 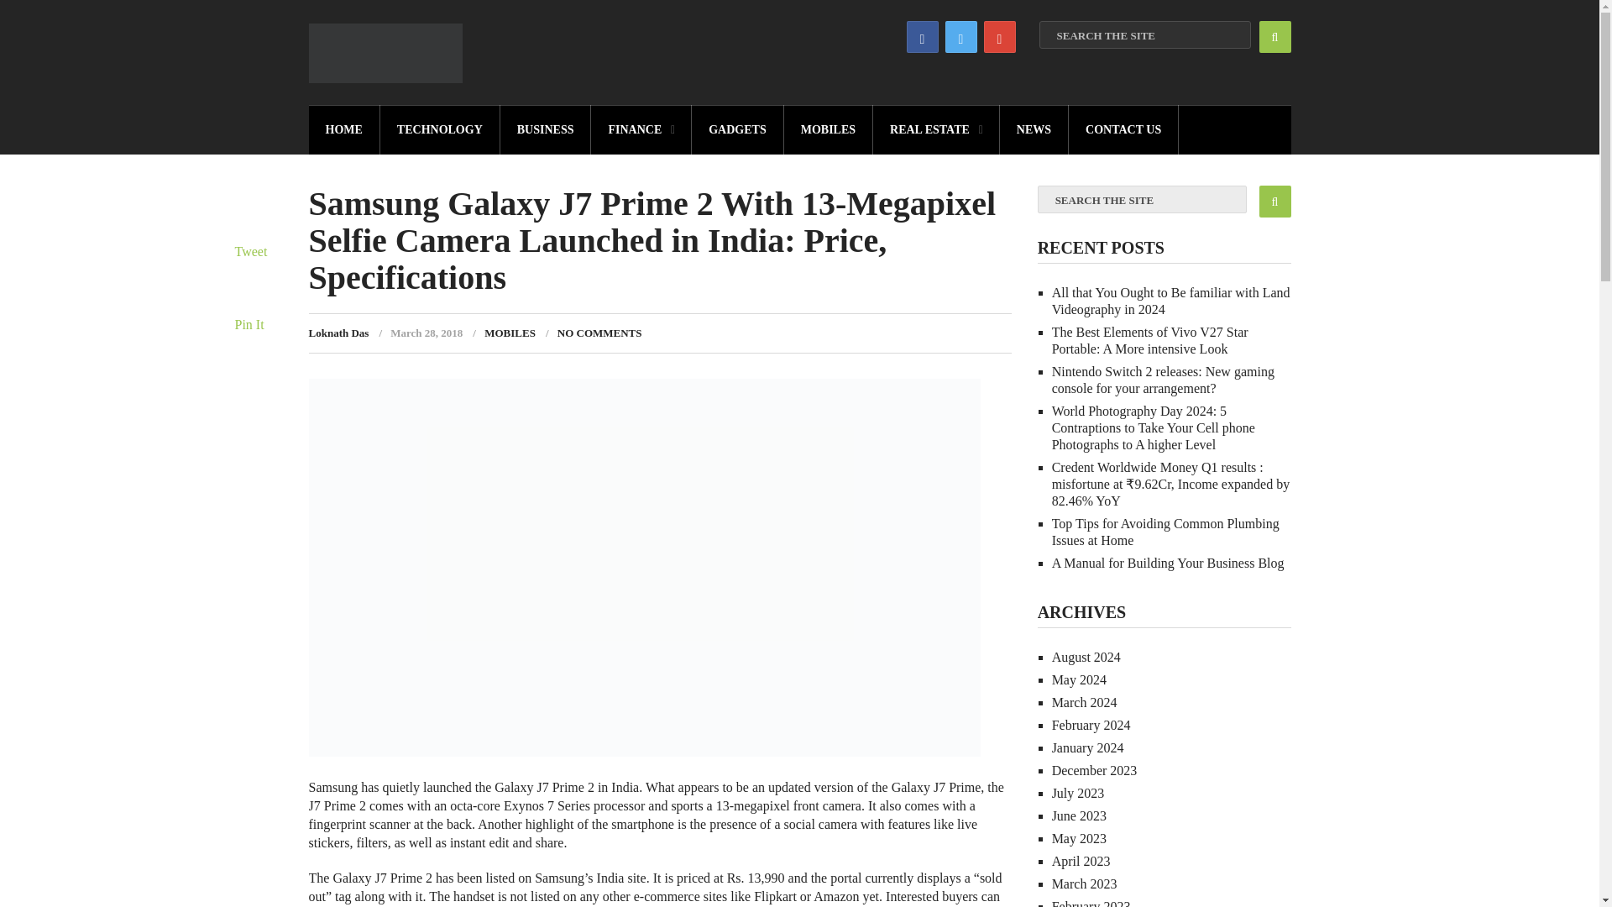 I want to click on Tweet, so click(x=251, y=250).